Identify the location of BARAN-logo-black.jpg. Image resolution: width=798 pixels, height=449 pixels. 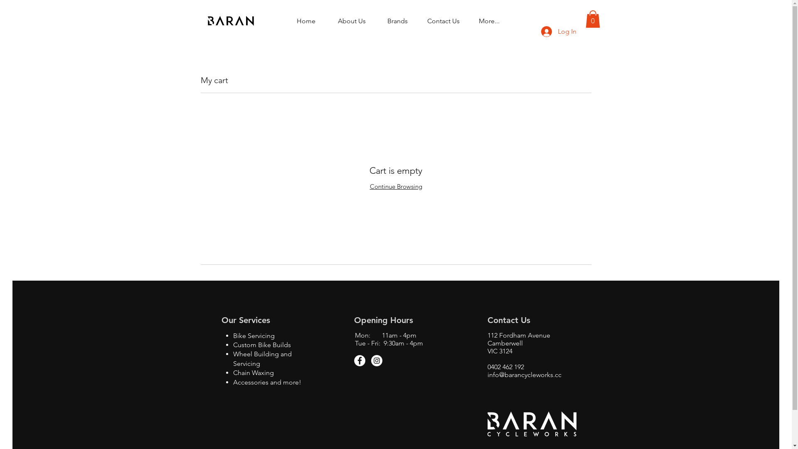
(231, 20).